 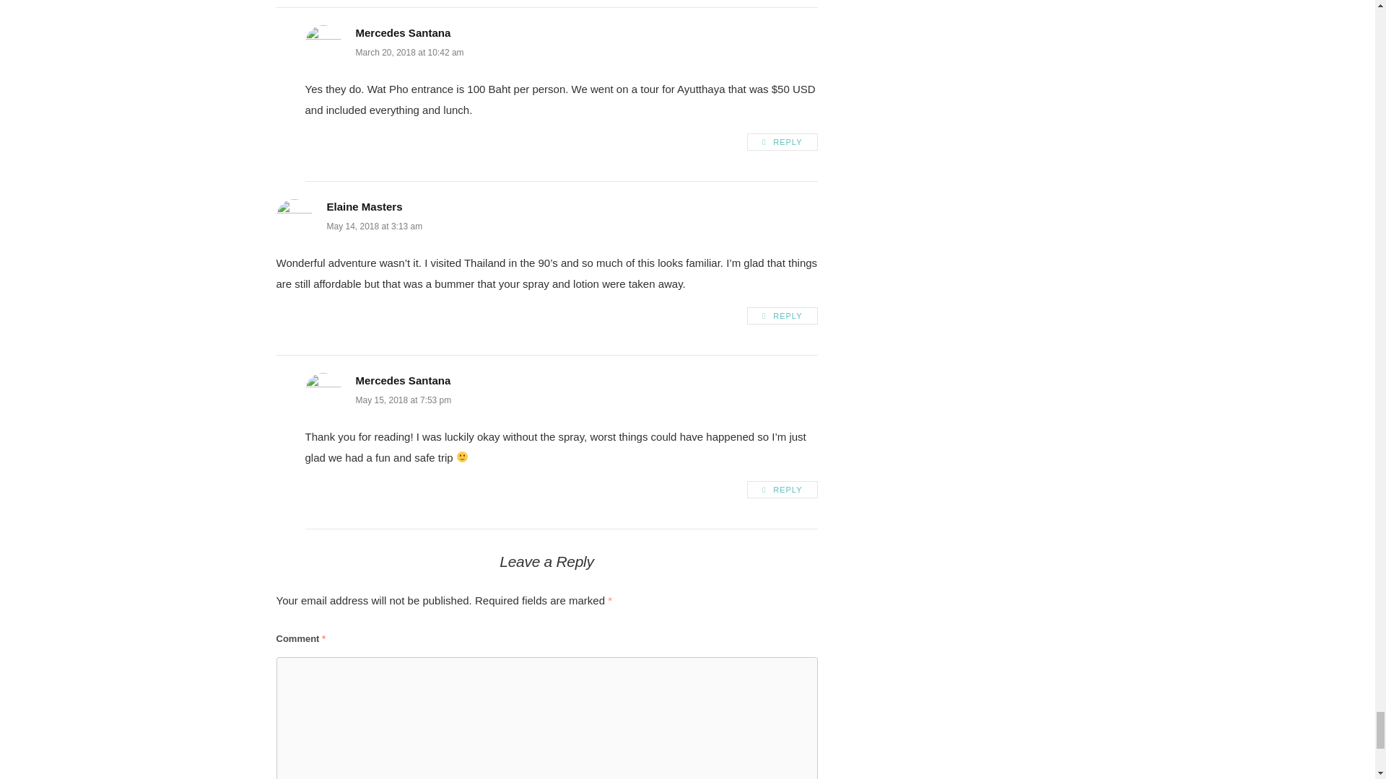 What do you see at coordinates (403, 400) in the screenshot?
I see `May 15, 2018 at 7:53 pm` at bounding box center [403, 400].